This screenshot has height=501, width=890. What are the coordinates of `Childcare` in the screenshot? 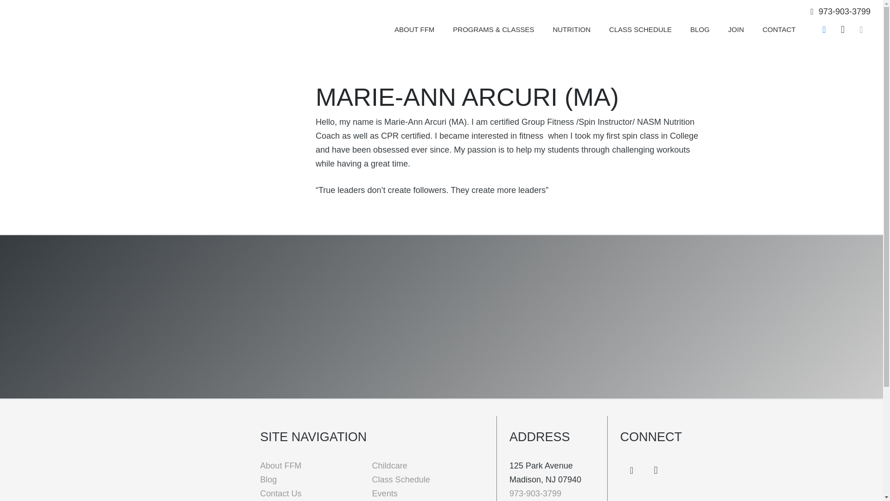 It's located at (389, 466).